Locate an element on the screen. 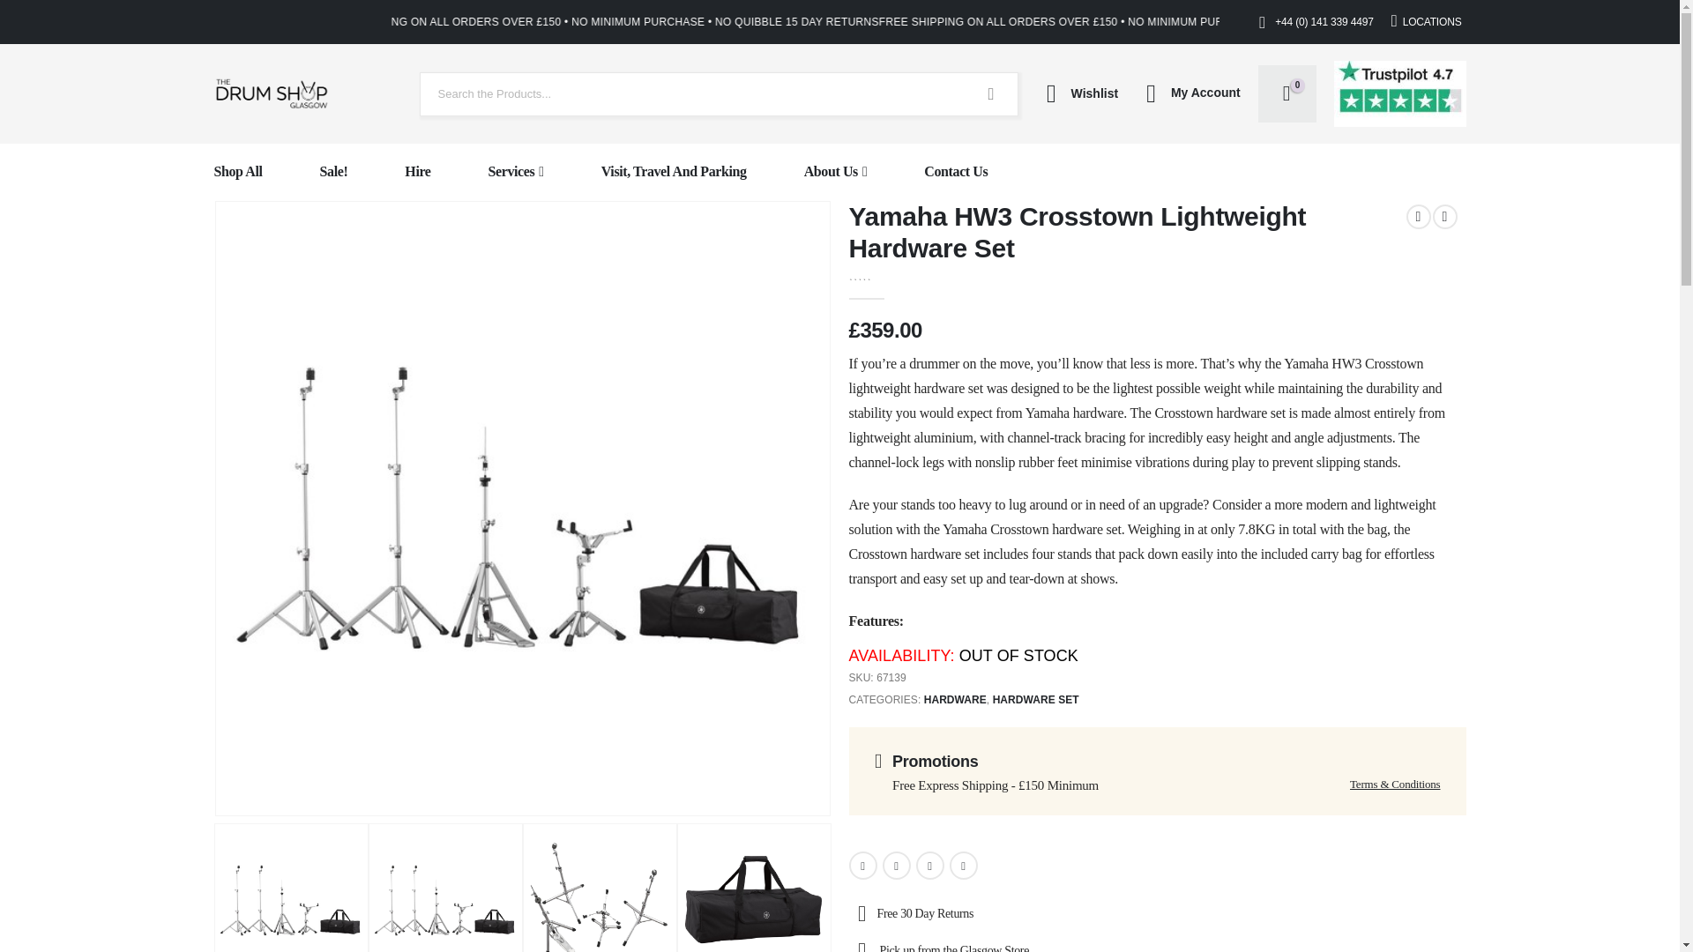  About Us is located at coordinates (836, 172).